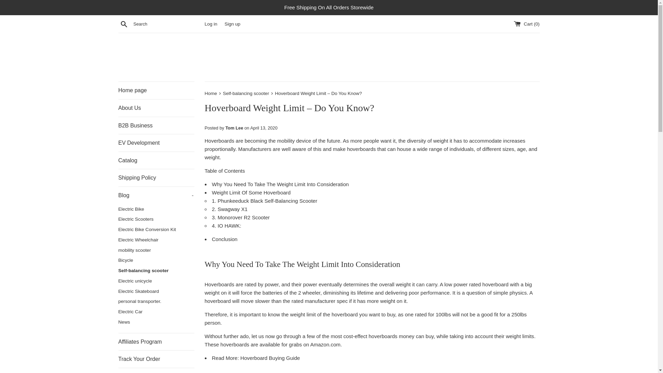 The image size is (663, 373). What do you see at coordinates (156, 178) in the screenshot?
I see `Shipping Policy` at bounding box center [156, 178].